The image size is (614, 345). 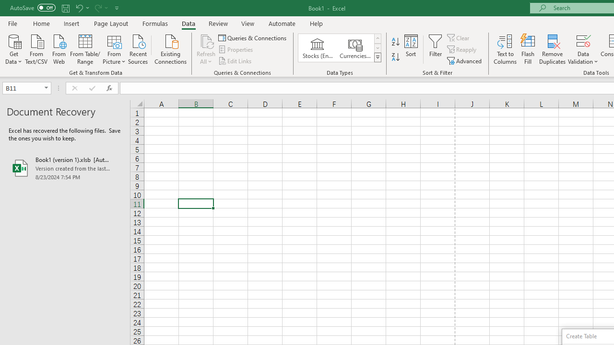 What do you see at coordinates (114, 48) in the screenshot?
I see `From Picture` at bounding box center [114, 48].